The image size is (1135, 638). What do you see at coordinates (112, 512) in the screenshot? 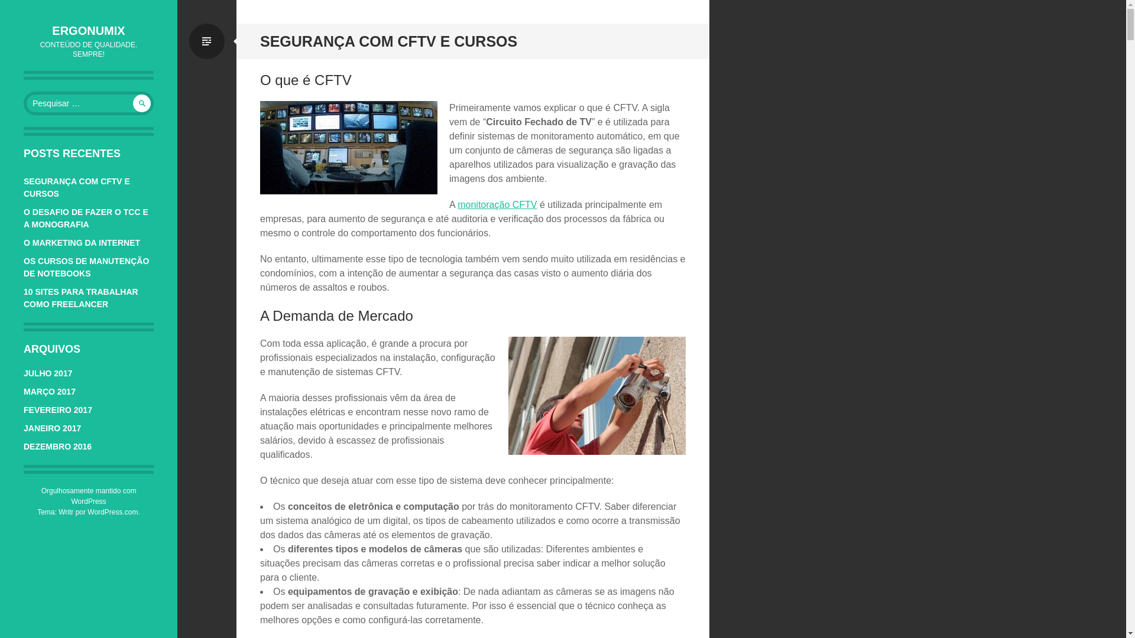
I see `WordPress.com` at bounding box center [112, 512].